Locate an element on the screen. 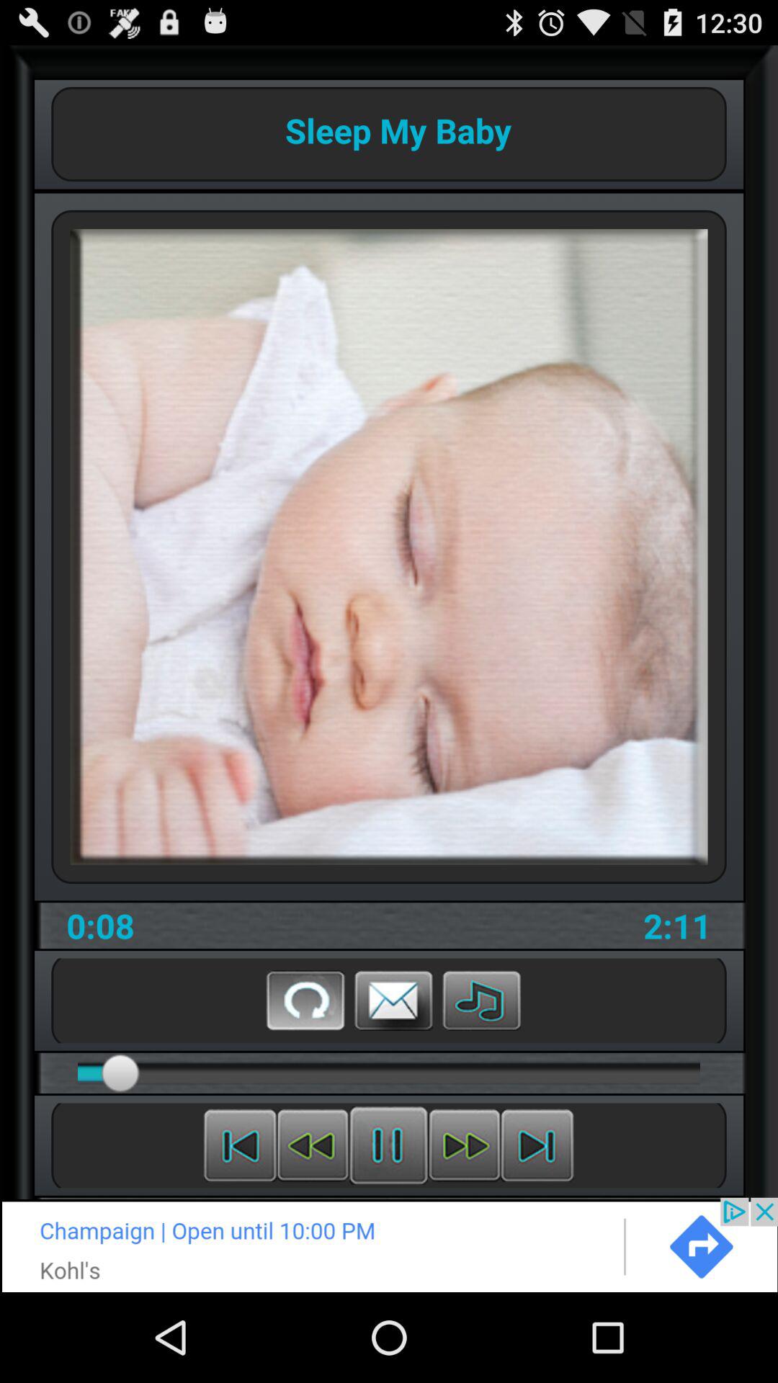 The width and height of the screenshot is (778, 1383). replay sound is located at coordinates (305, 1001).